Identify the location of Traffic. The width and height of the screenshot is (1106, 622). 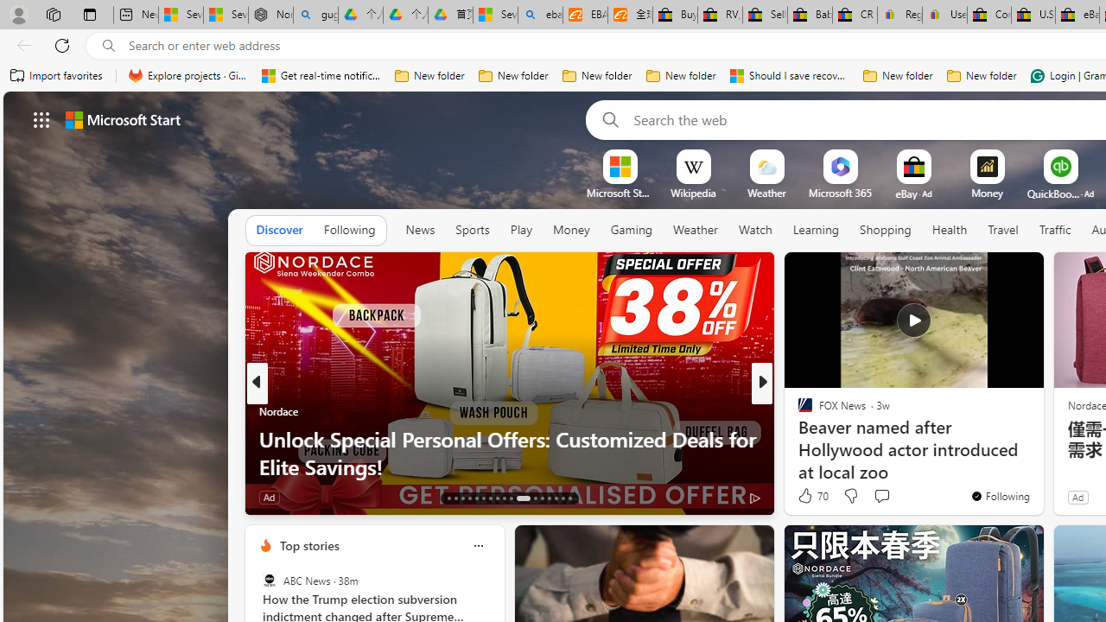
(1054, 231).